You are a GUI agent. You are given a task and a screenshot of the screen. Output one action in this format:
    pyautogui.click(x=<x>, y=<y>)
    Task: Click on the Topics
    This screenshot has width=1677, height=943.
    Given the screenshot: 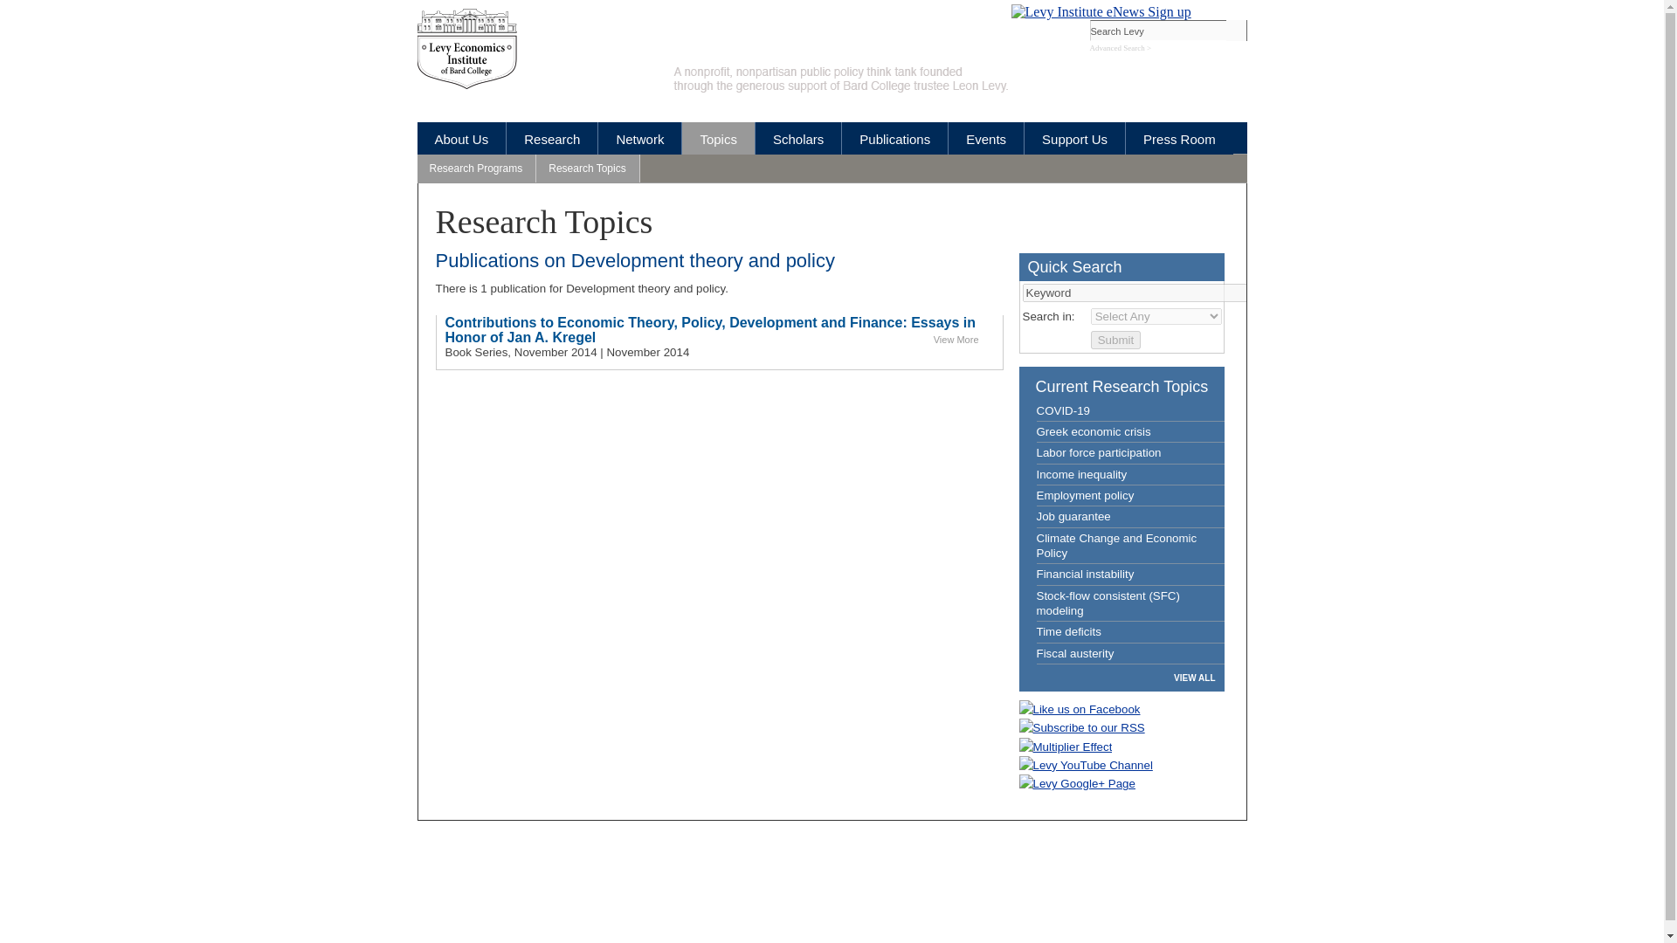 What is the action you would take?
    pyautogui.click(x=718, y=138)
    